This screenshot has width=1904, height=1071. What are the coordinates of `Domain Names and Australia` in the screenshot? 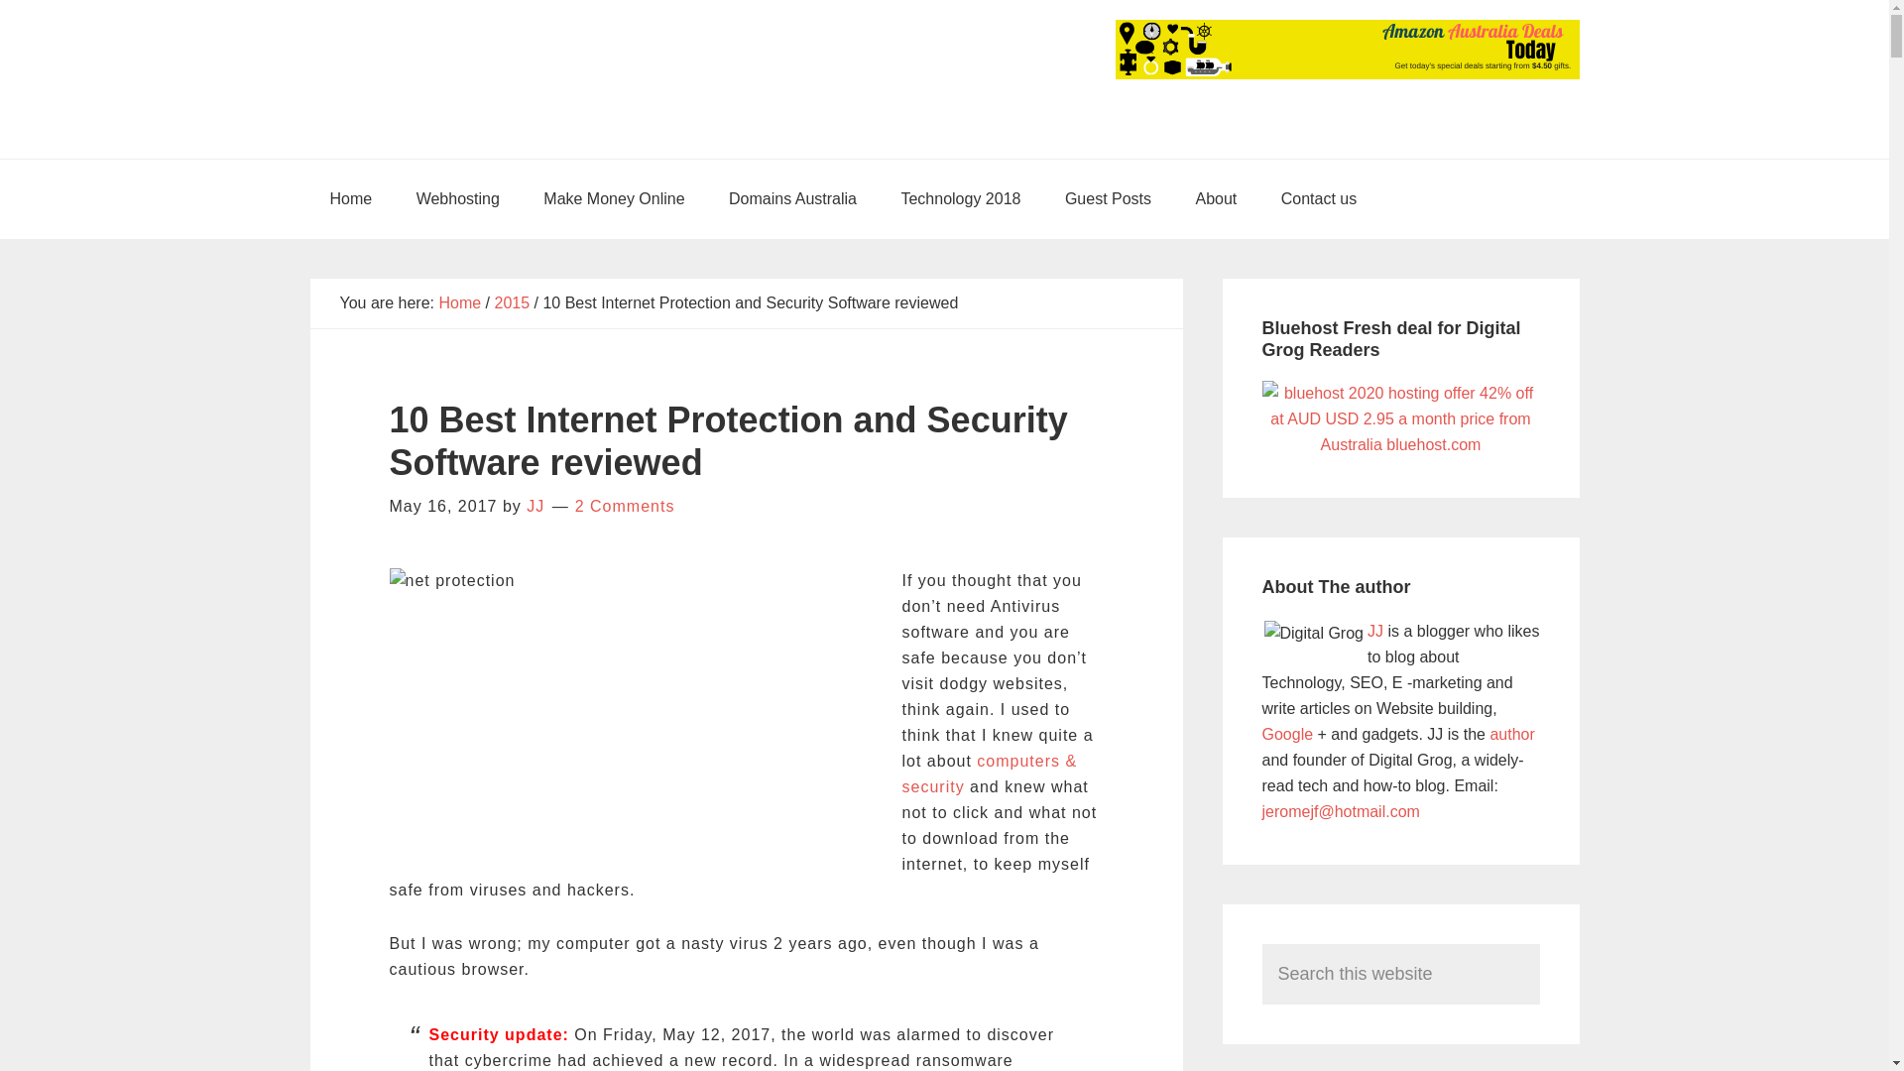 It's located at (791, 198).